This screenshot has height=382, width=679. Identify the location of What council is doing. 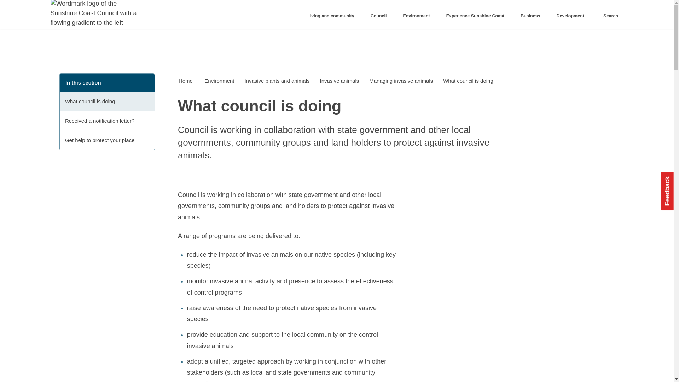
(107, 102).